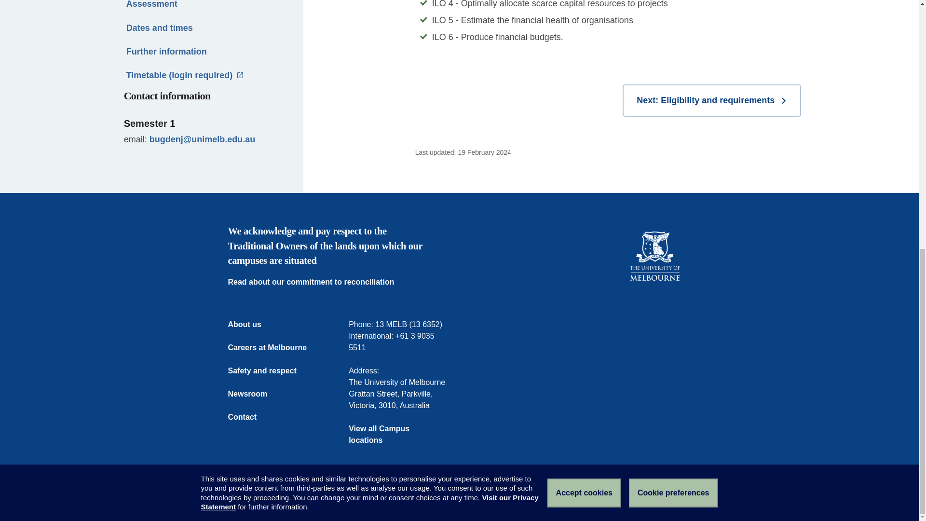  I want to click on Read about our commitment to reconciliation, so click(317, 282).